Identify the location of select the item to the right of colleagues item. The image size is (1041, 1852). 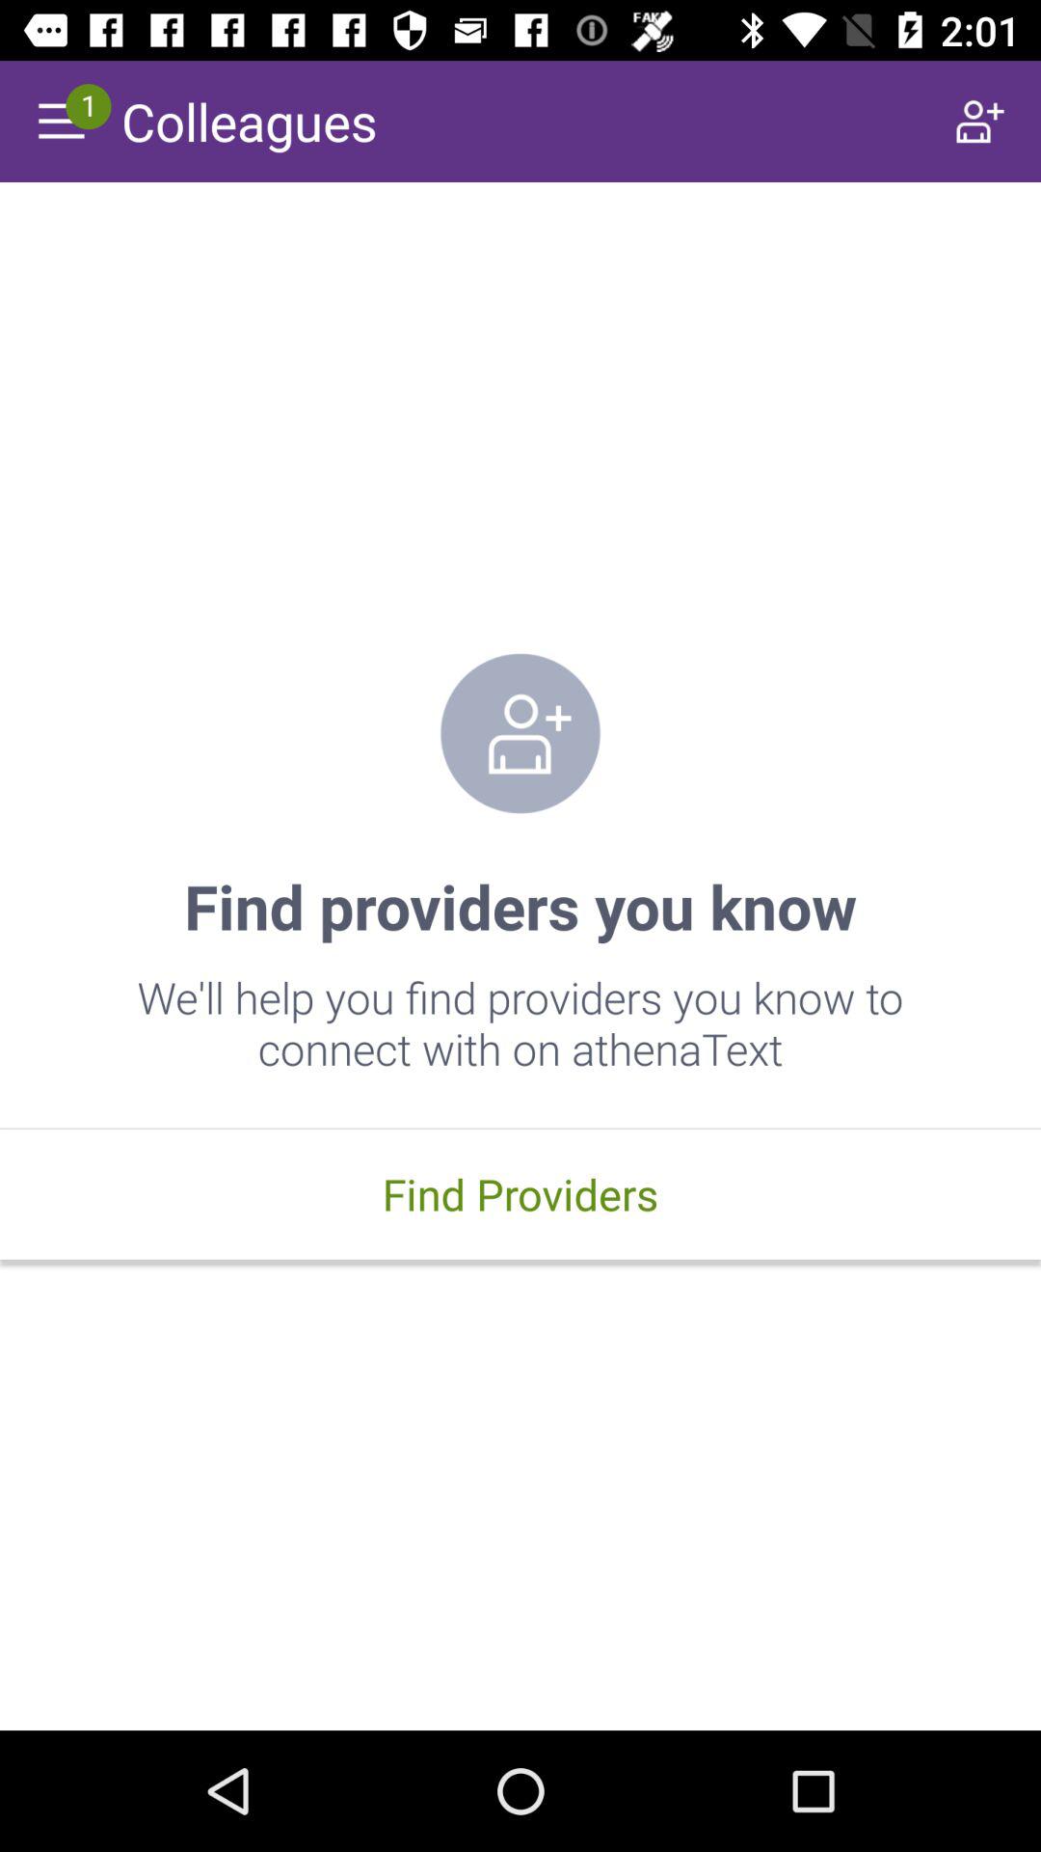
(979, 122).